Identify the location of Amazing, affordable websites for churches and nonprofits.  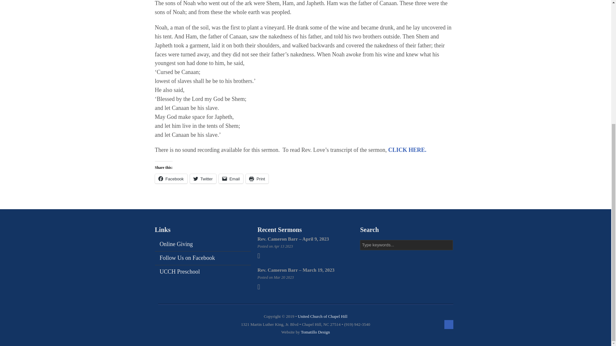
(315, 332).